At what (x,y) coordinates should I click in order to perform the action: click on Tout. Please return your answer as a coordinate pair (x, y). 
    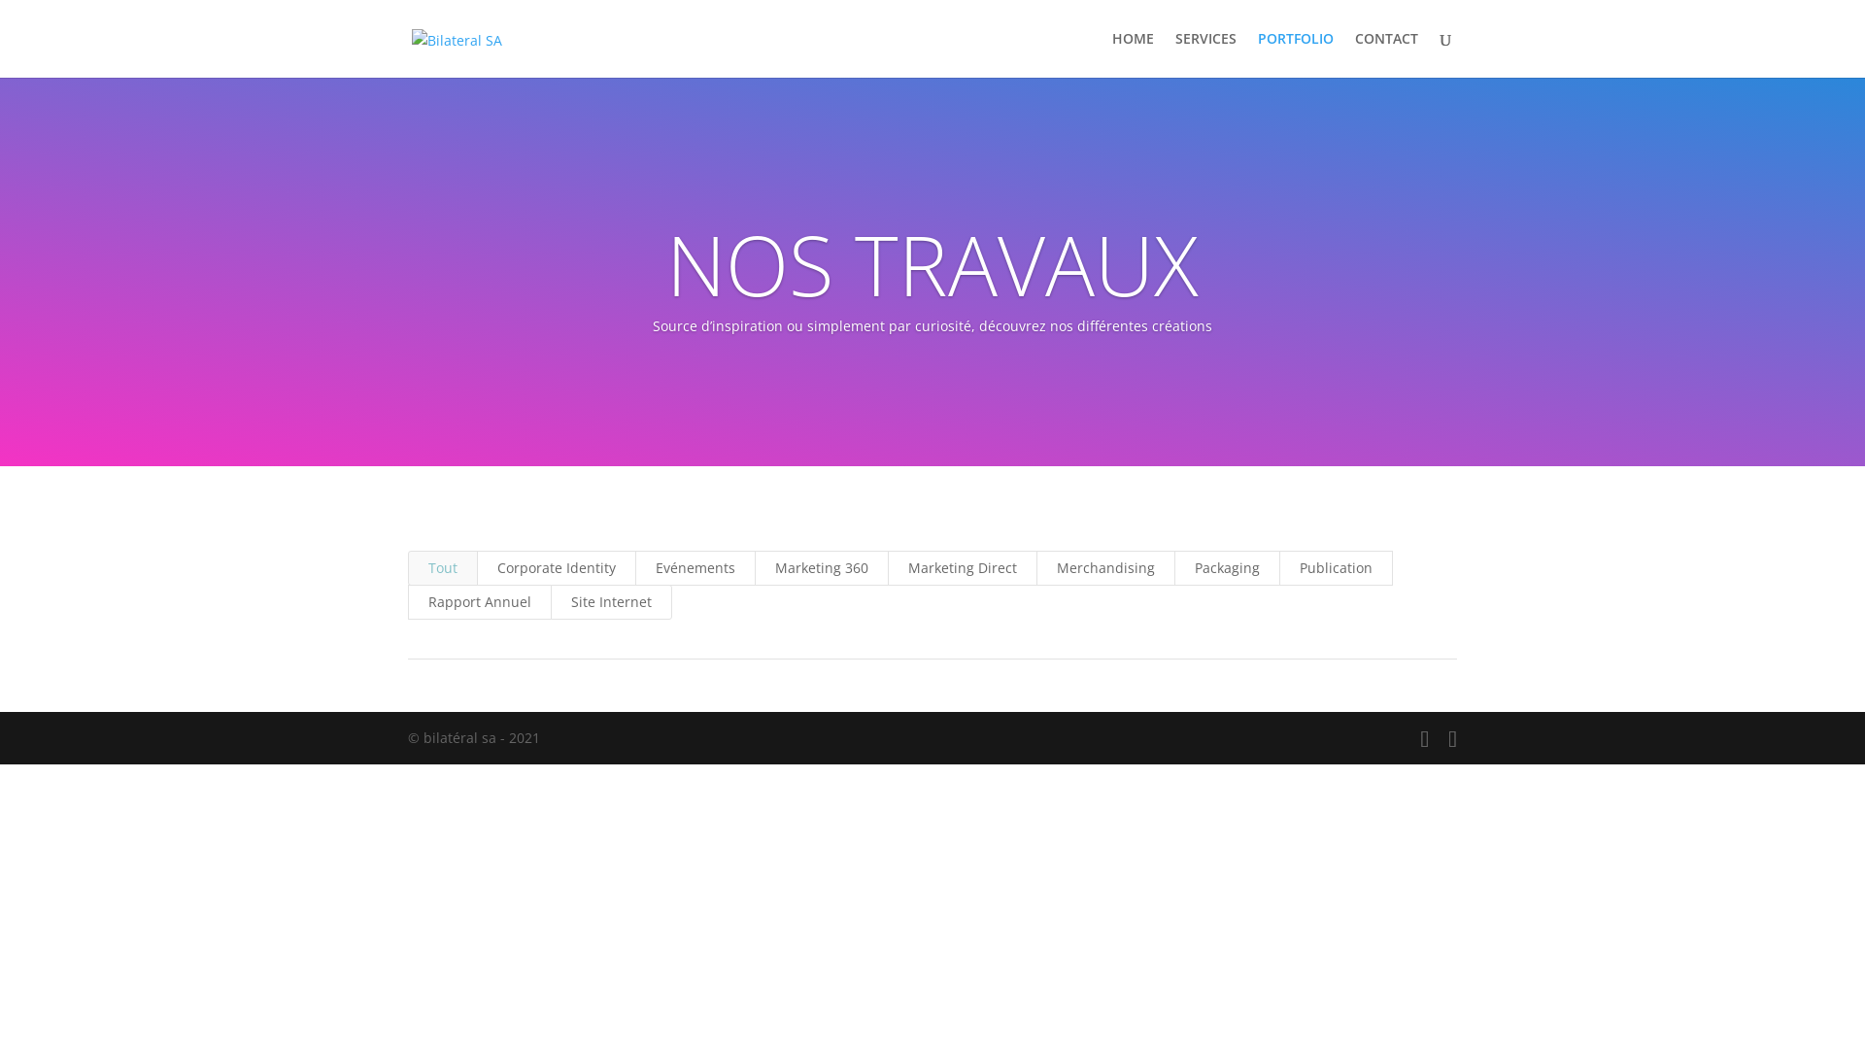
    Looking at the image, I should click on (443, 568).